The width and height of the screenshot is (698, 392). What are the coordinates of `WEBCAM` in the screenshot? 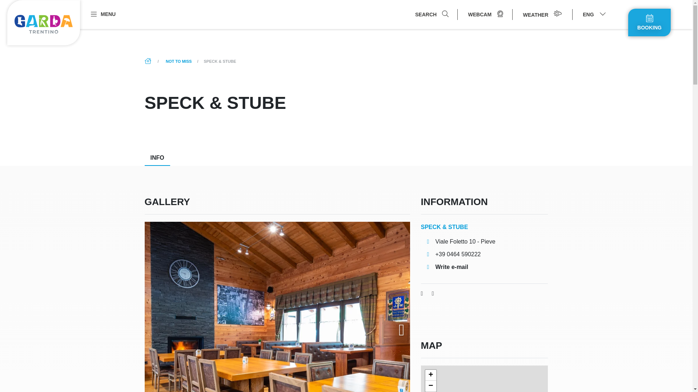 It's located at (486, 15).